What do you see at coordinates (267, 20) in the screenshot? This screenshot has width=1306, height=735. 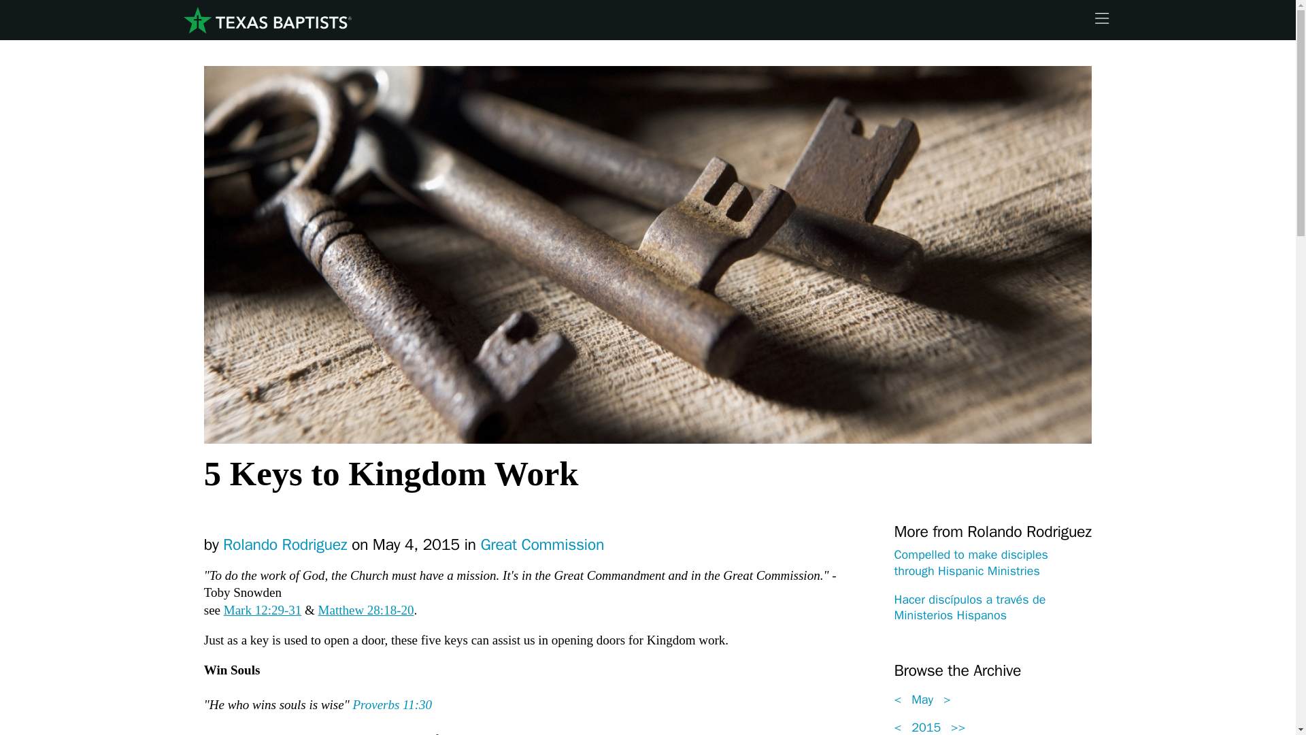 I see `Home` at bounding box center [267, 20].